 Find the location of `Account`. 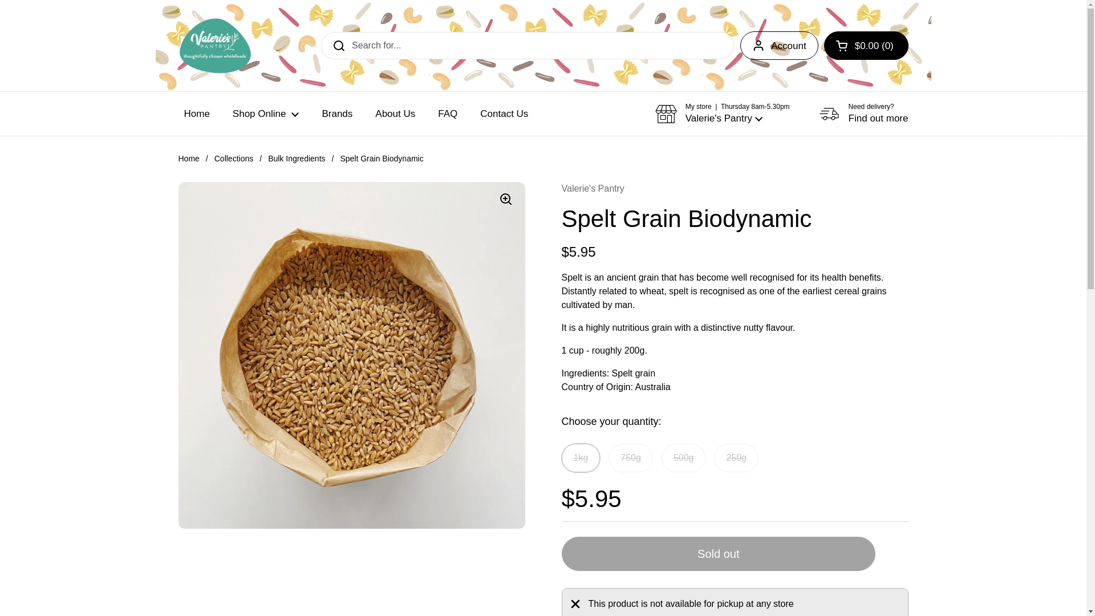

Account is located at coordinates (779, 46).